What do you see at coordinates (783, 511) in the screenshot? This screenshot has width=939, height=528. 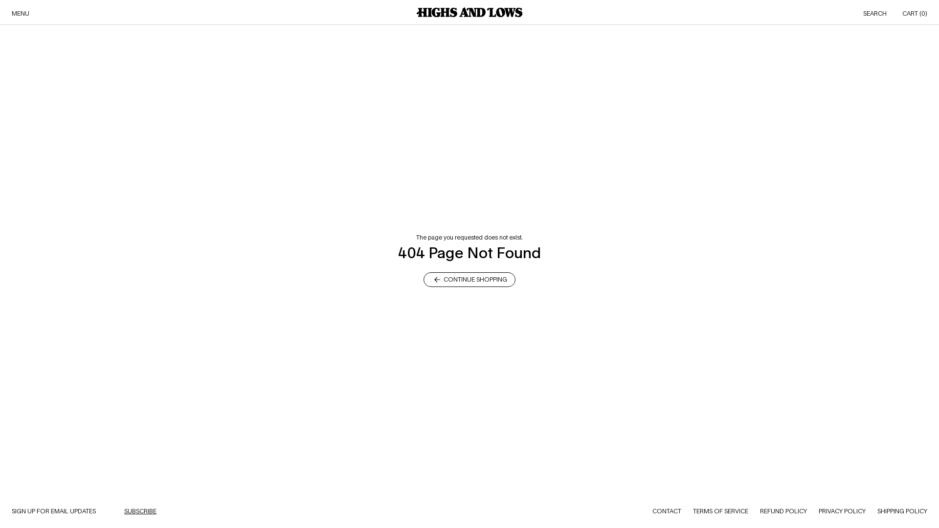 I see `REFUND POLICY` at bounding box center [783, 511].